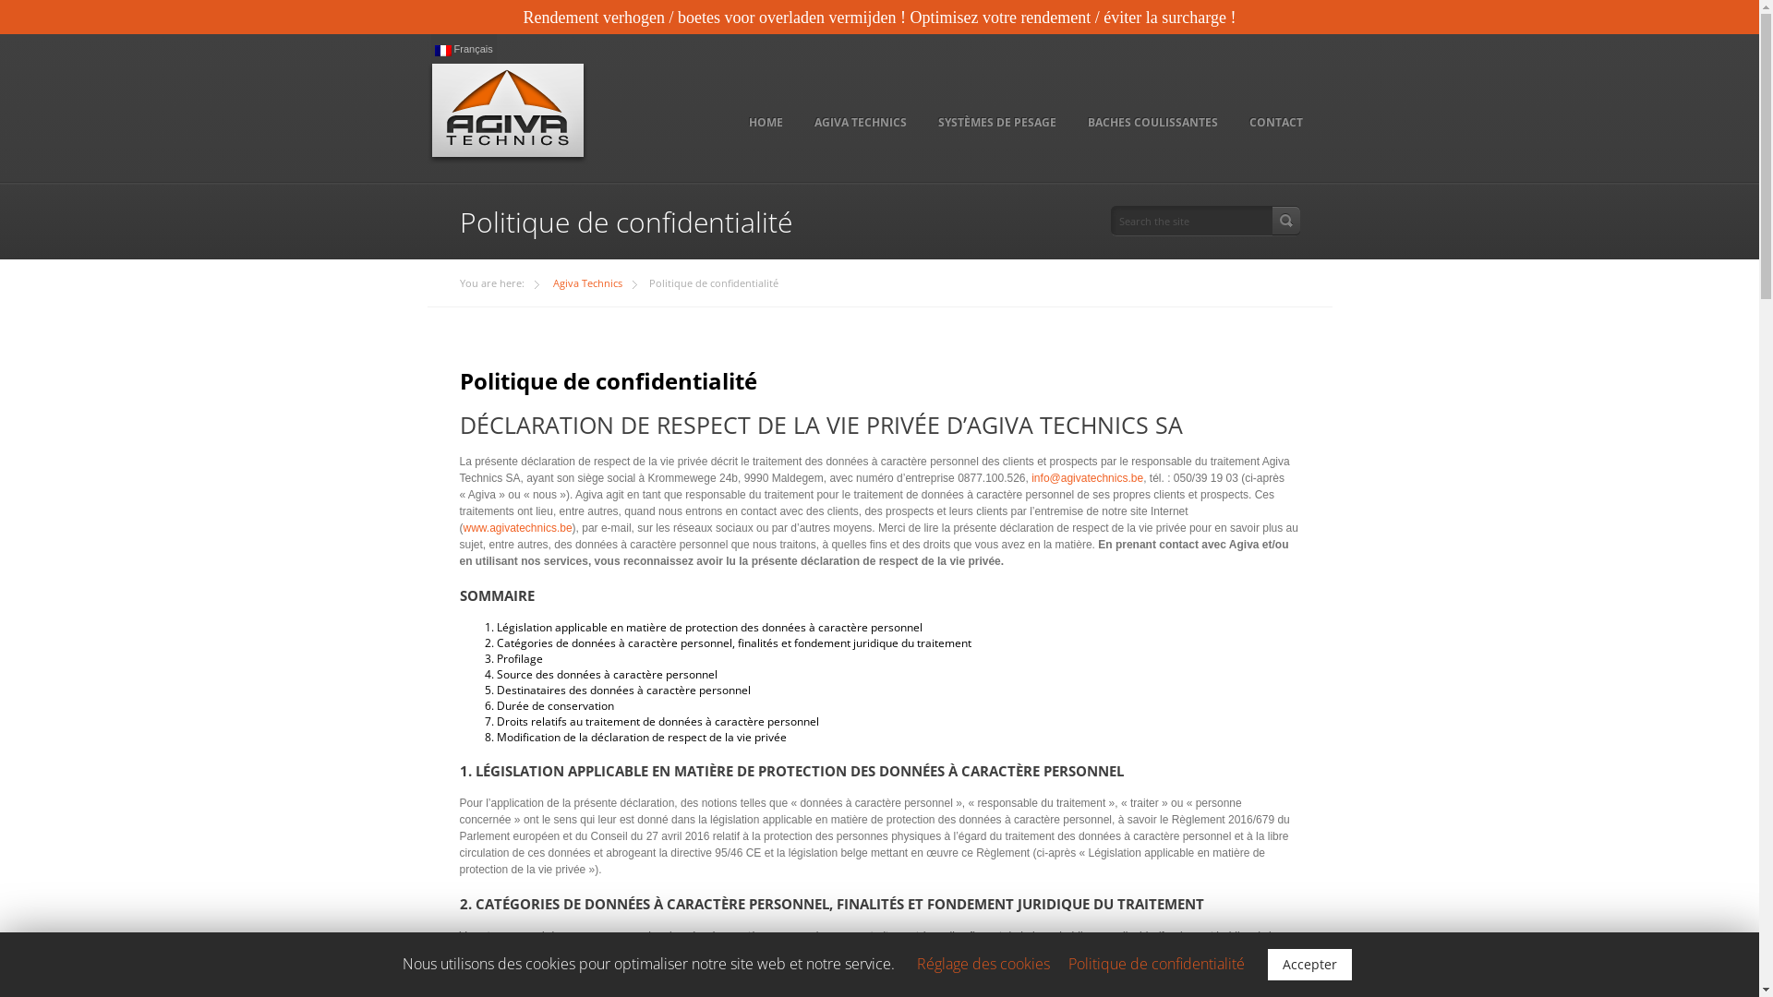  I want to click on info@agivatechnics.be, so click(1088, 478).